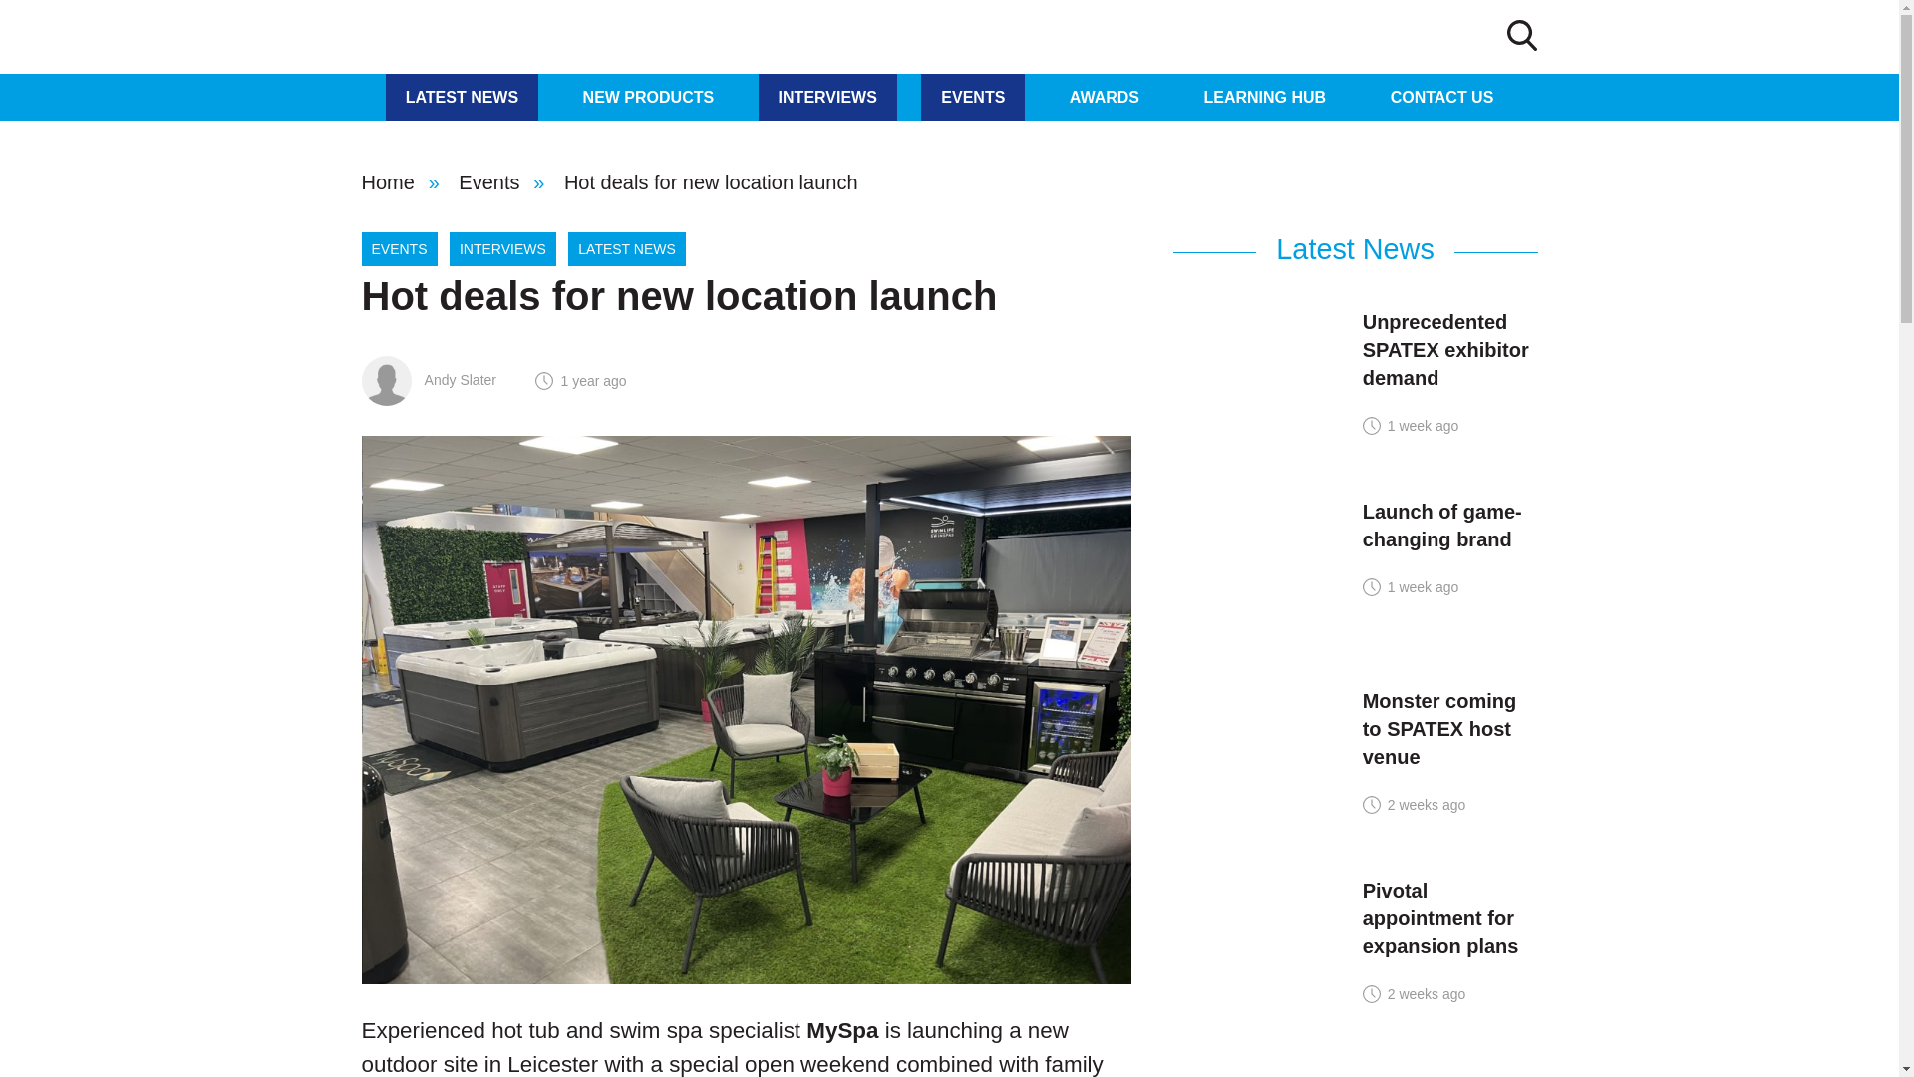 This screenshot has height=1077, width=1914. Describe the element at coordinates (1266, 97) in the screenshot. I see `LEARNING HUB` at that location.